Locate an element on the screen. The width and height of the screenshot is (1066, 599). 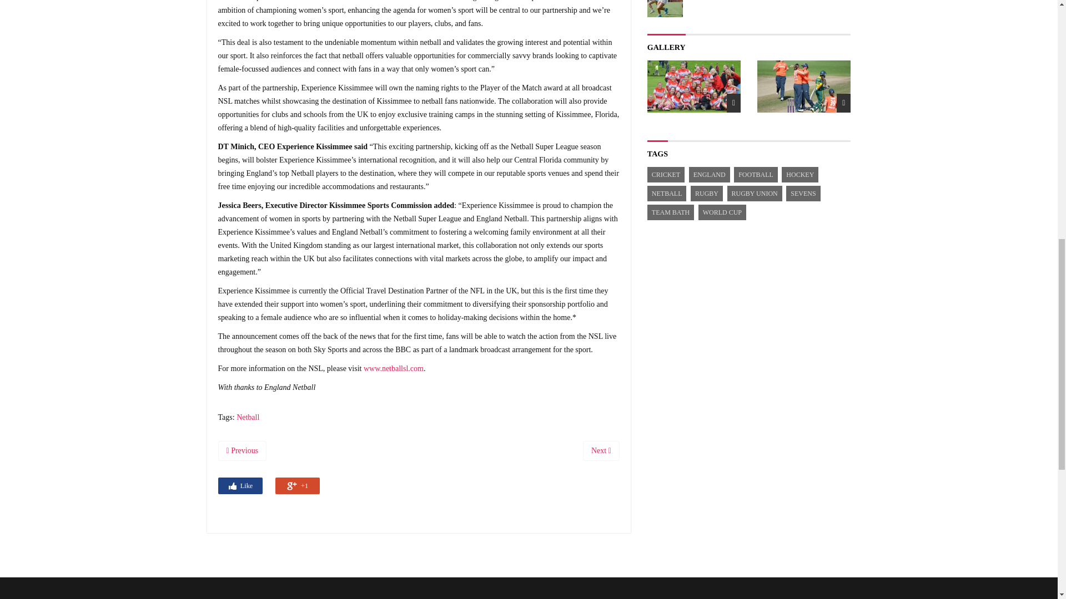
Share on Twitter is located at coordinates (269, 485).